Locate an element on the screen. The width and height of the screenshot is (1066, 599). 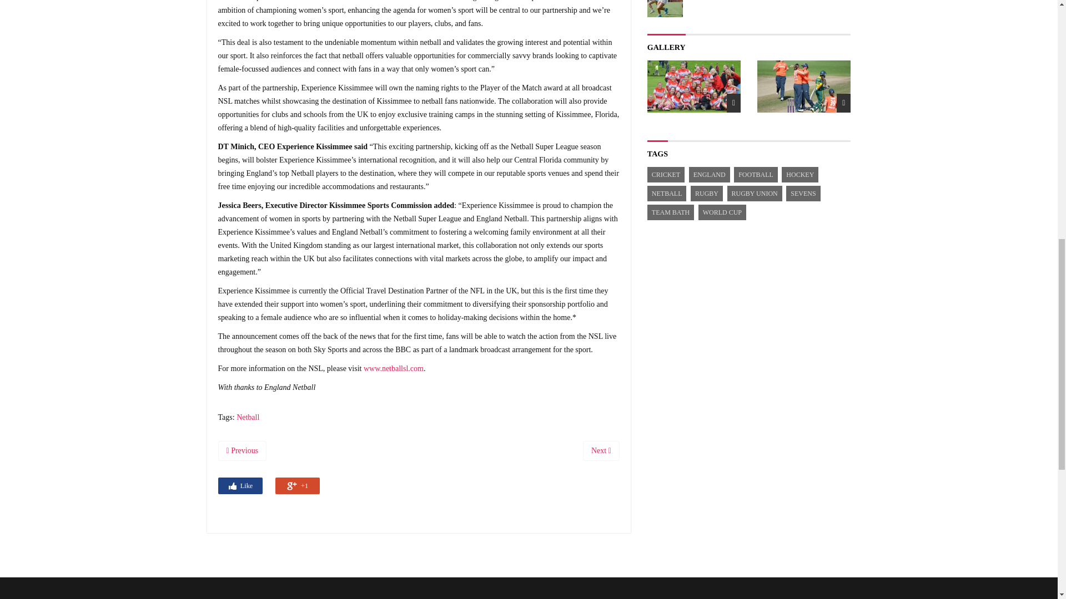
Share on Twitter is located at coordinates (269, 485).